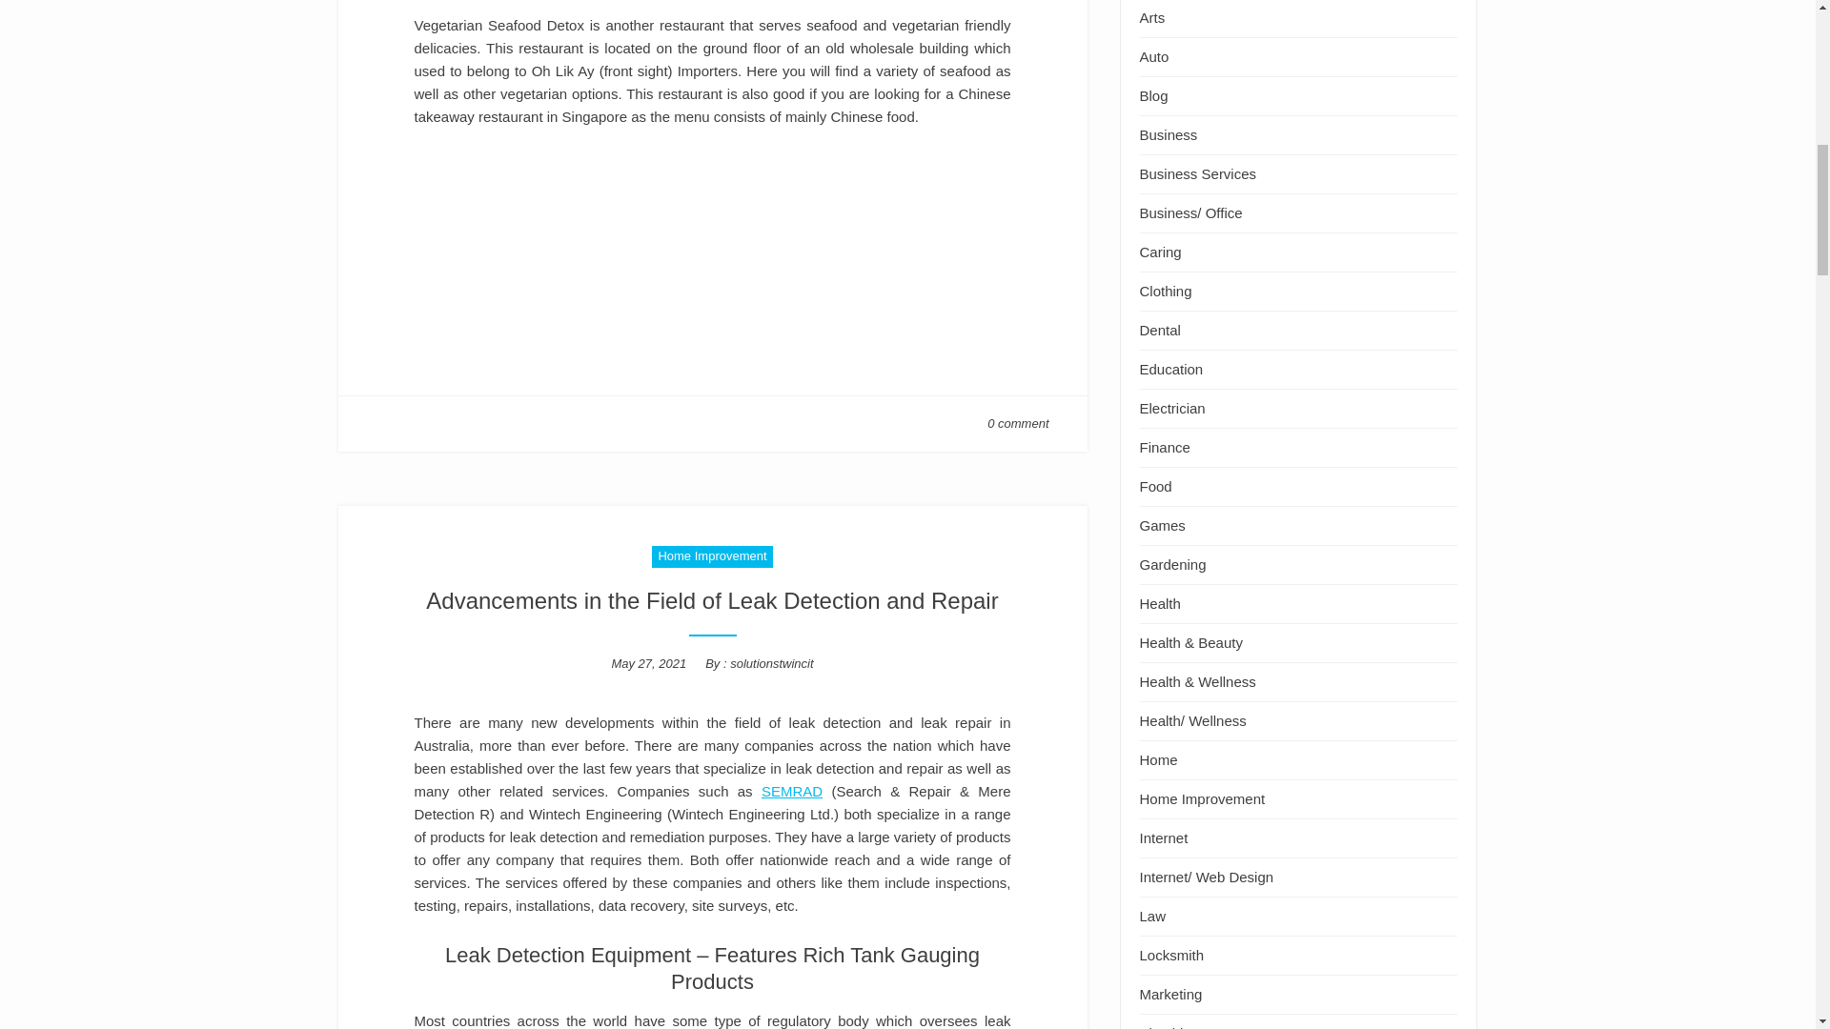  Describe the element at coordinates (711, 600) in the screenshot. I see `Advancements in the Field of Leak Detection and Repair` at that location.